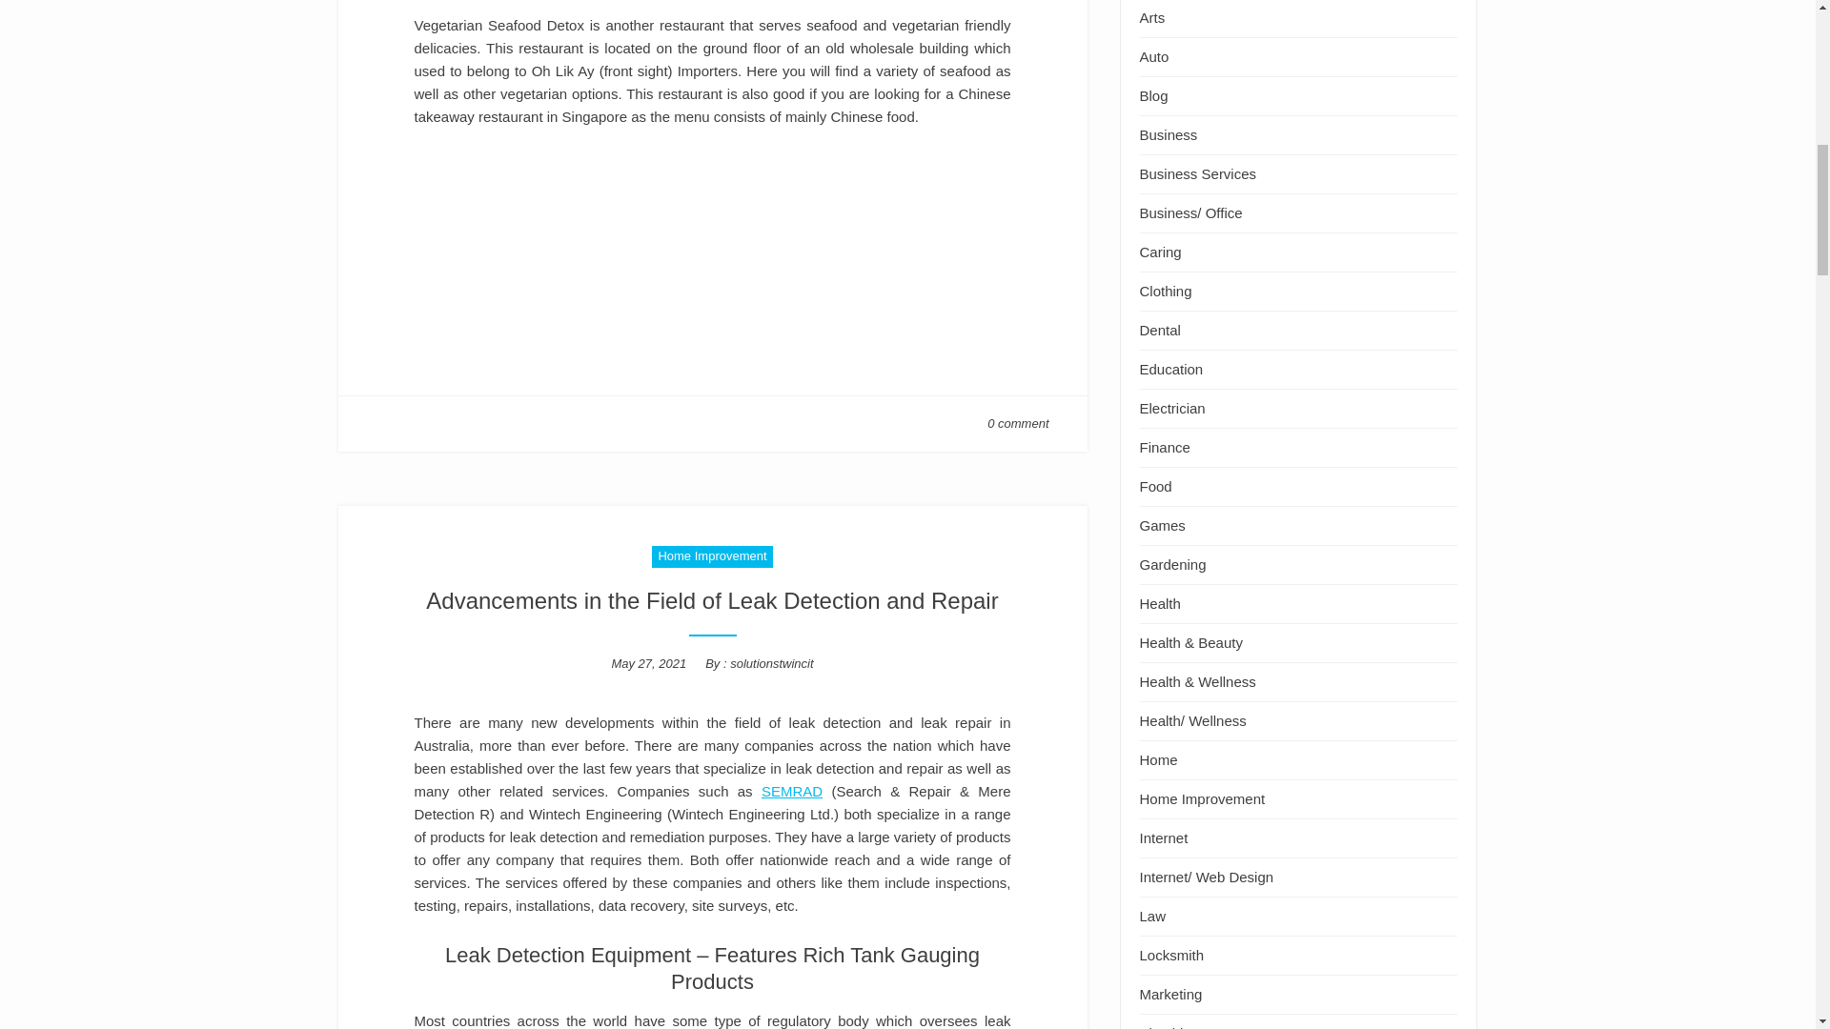  Describe the element at coordinates (711, 600) in the screenshot. I see `Advancements in the Field of Leak Detection and Repair` at that location.